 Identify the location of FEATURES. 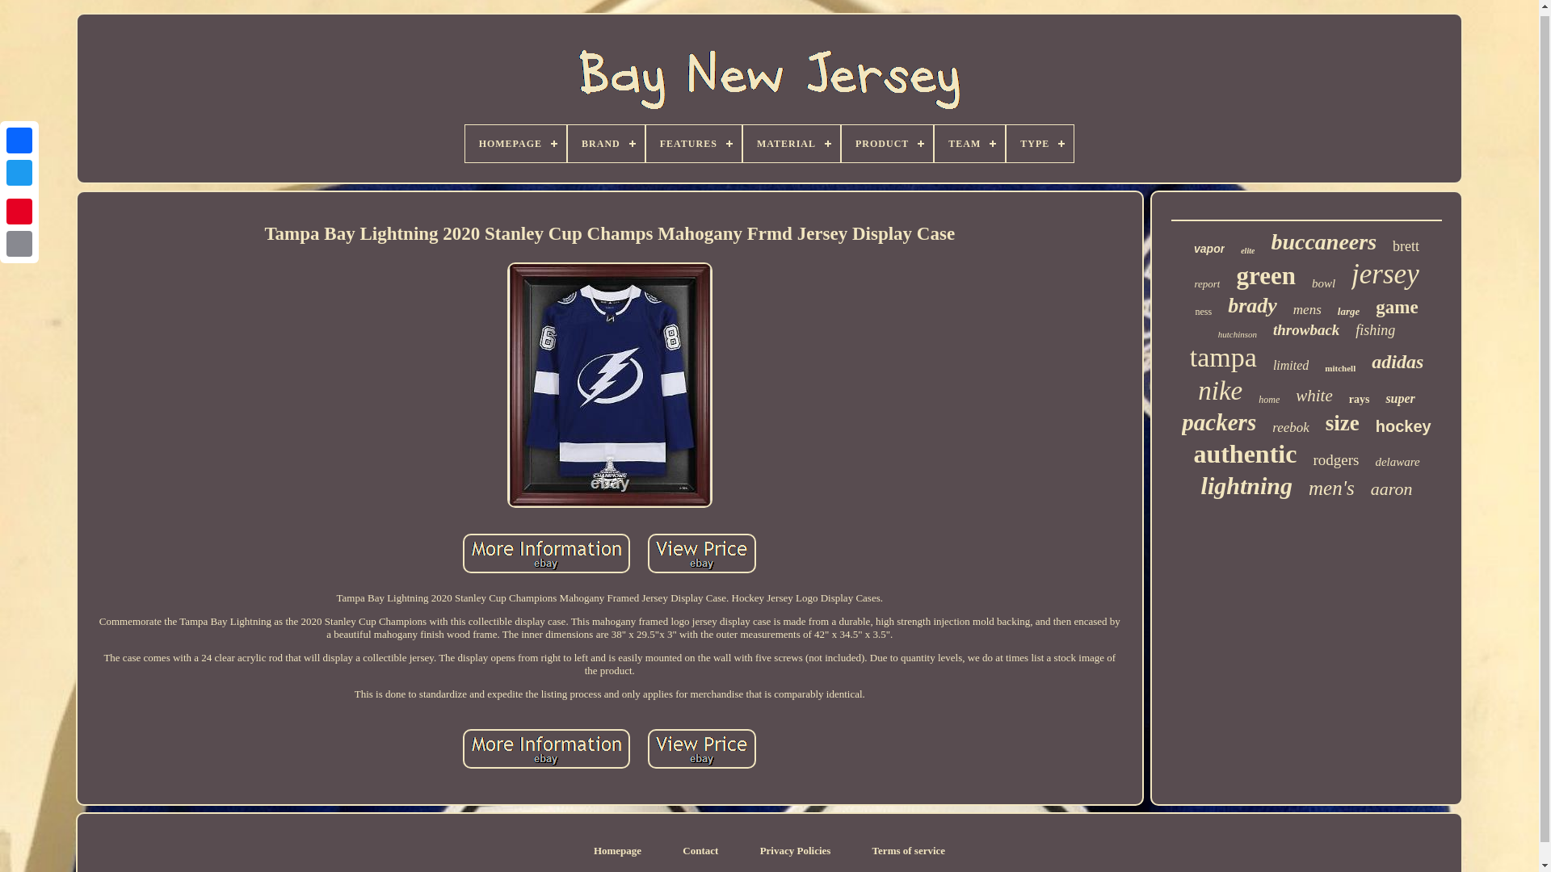
(693, 144).